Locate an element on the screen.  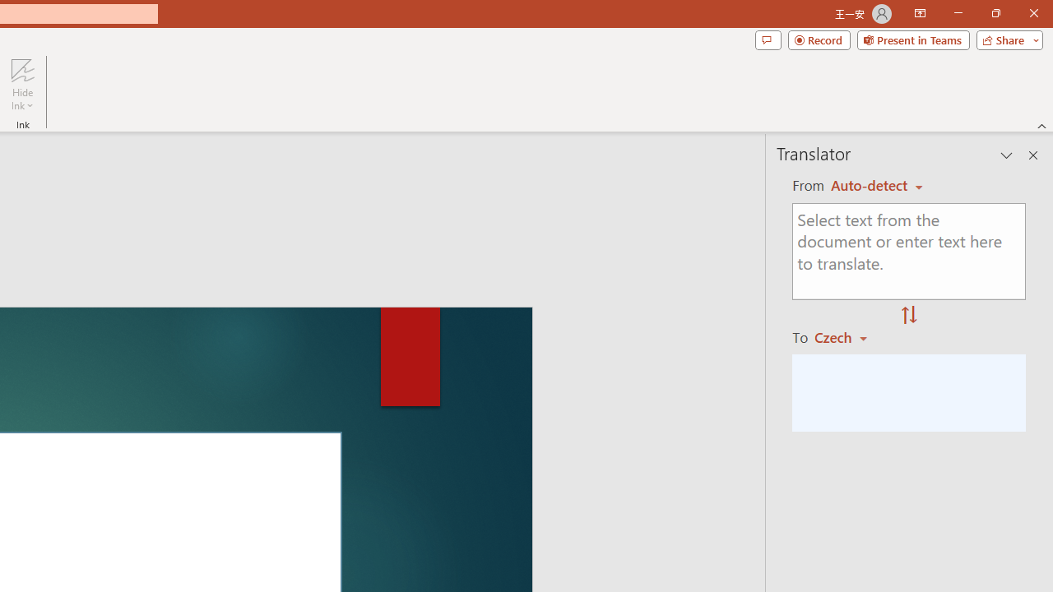
Hide Ink is located at coordinates (22, 84).